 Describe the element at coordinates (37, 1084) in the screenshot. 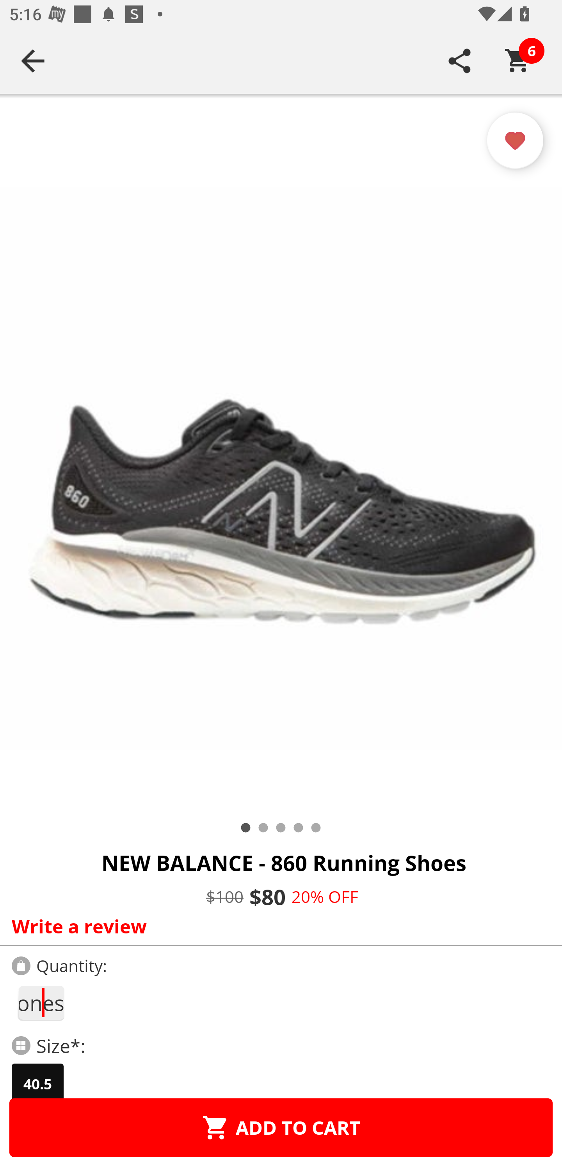

I see `40.5` at that location.